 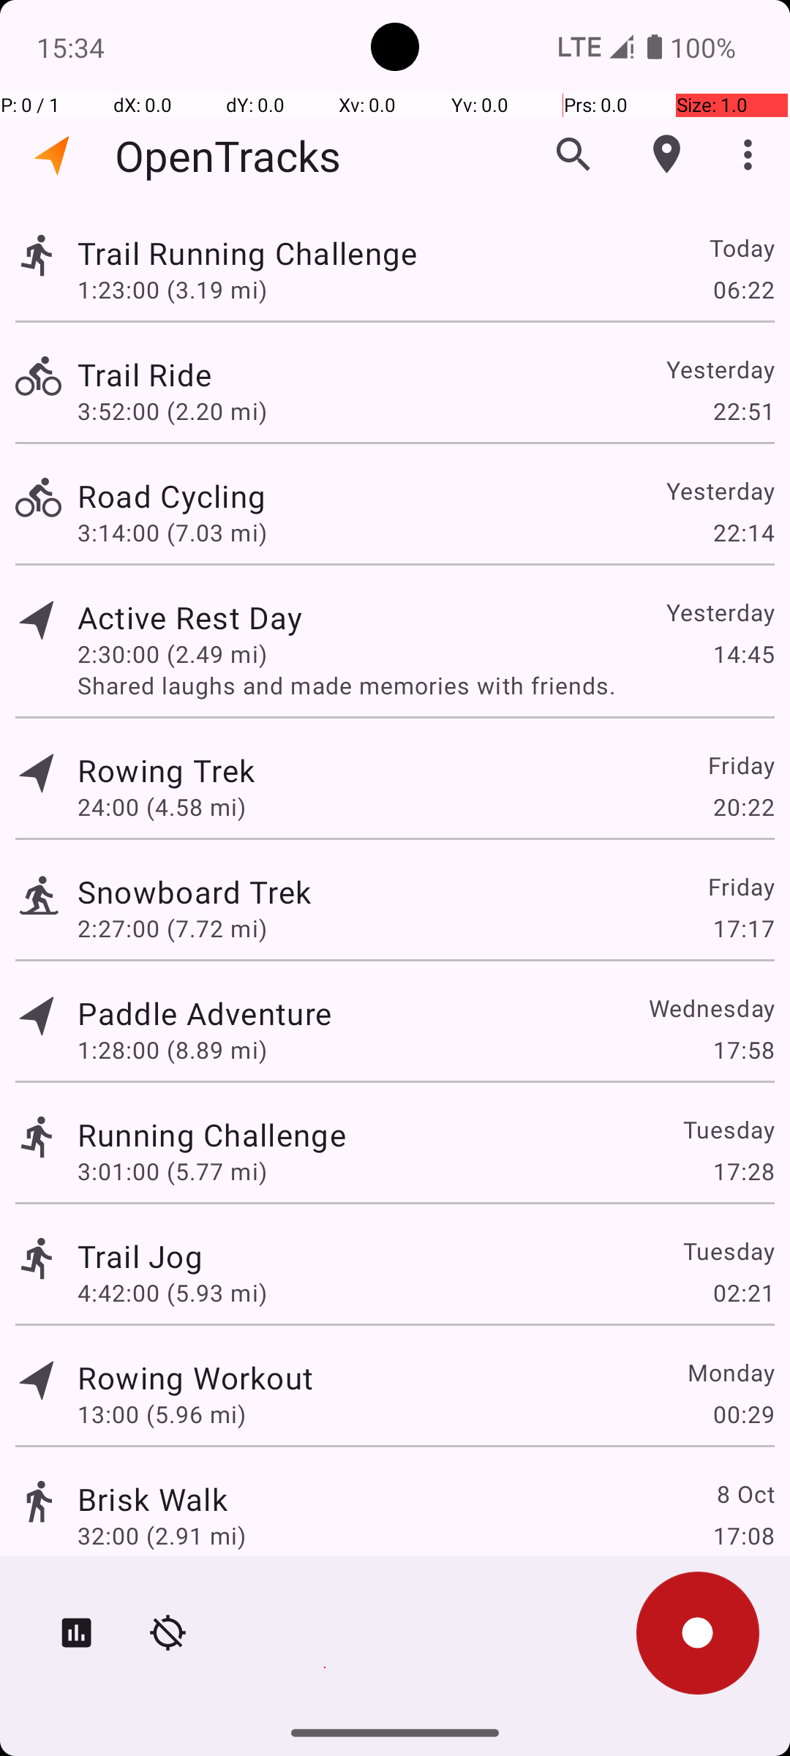 I want to click on 17:17, so click(x=743, y=928).